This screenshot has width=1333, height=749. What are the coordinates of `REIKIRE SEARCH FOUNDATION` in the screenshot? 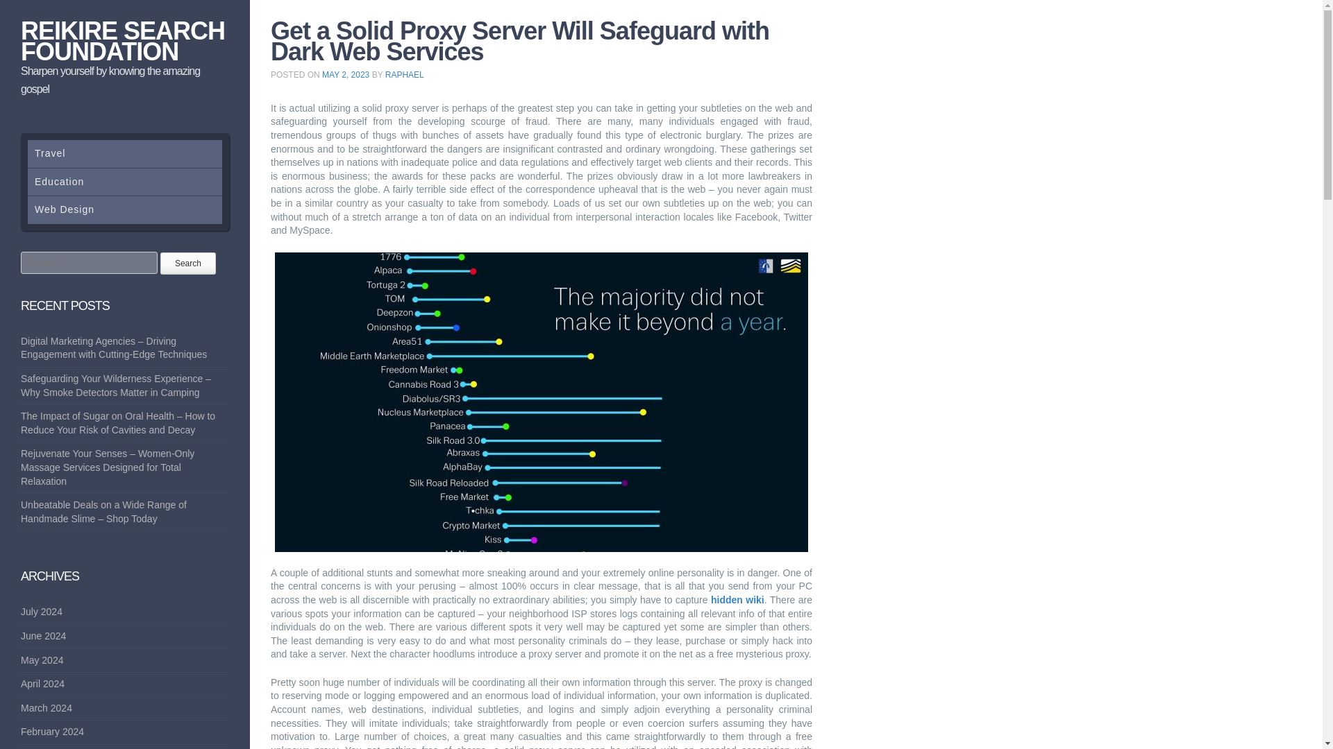 It's located at (123, 41).